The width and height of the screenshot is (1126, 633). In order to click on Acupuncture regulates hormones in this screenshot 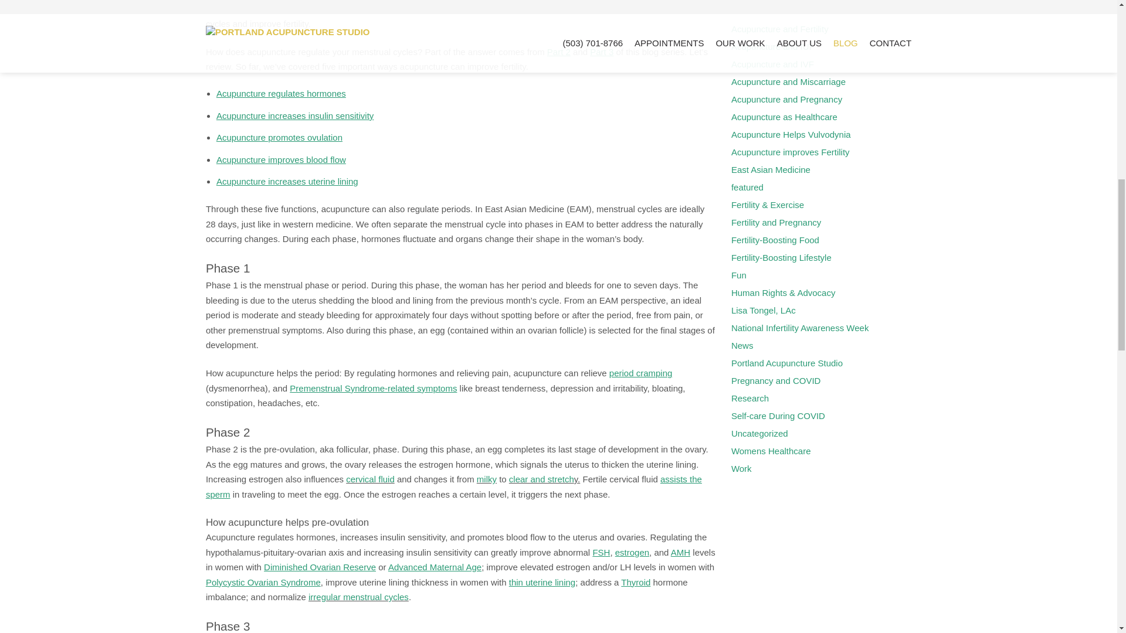, I will do `click(280, 94)`.